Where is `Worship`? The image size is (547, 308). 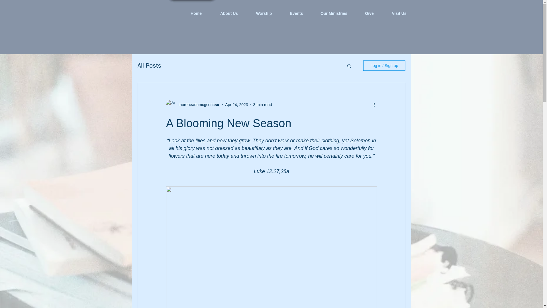 Worship is located at coordinates (264, 13).